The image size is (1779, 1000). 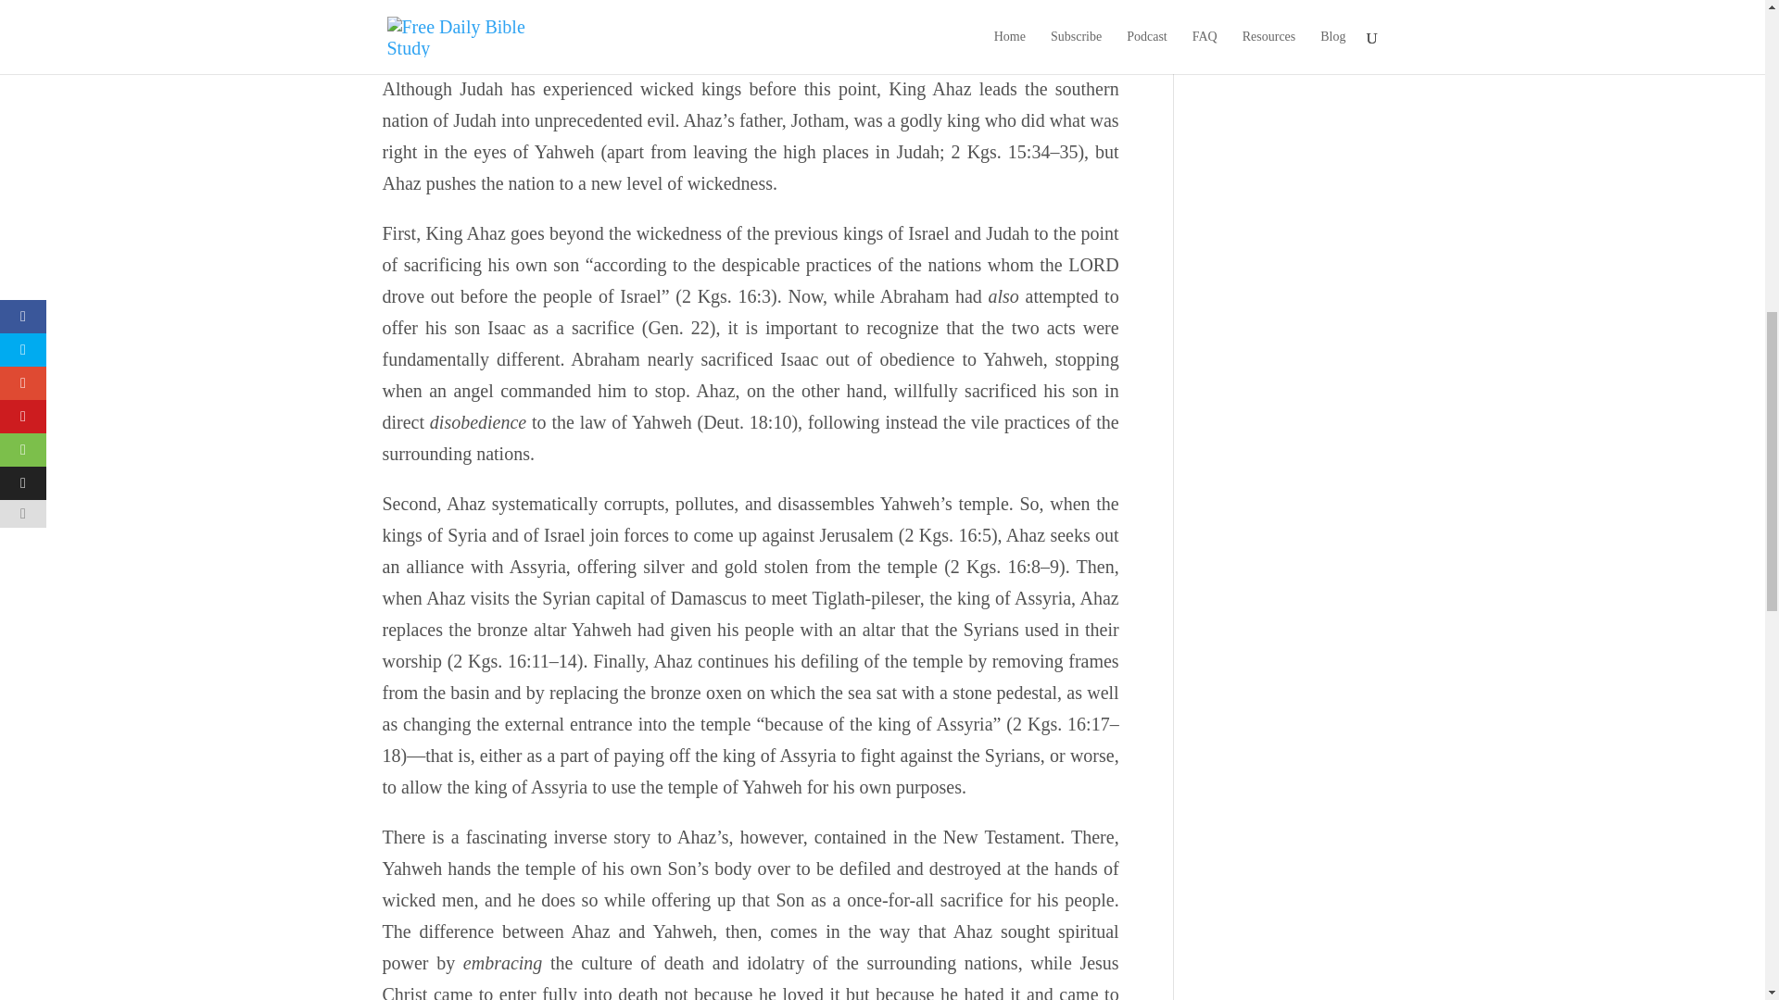 What do you see at coordinates (584, 39) in the screenshot?
I see `2 Kings 16` at bounding box center [584, 39].